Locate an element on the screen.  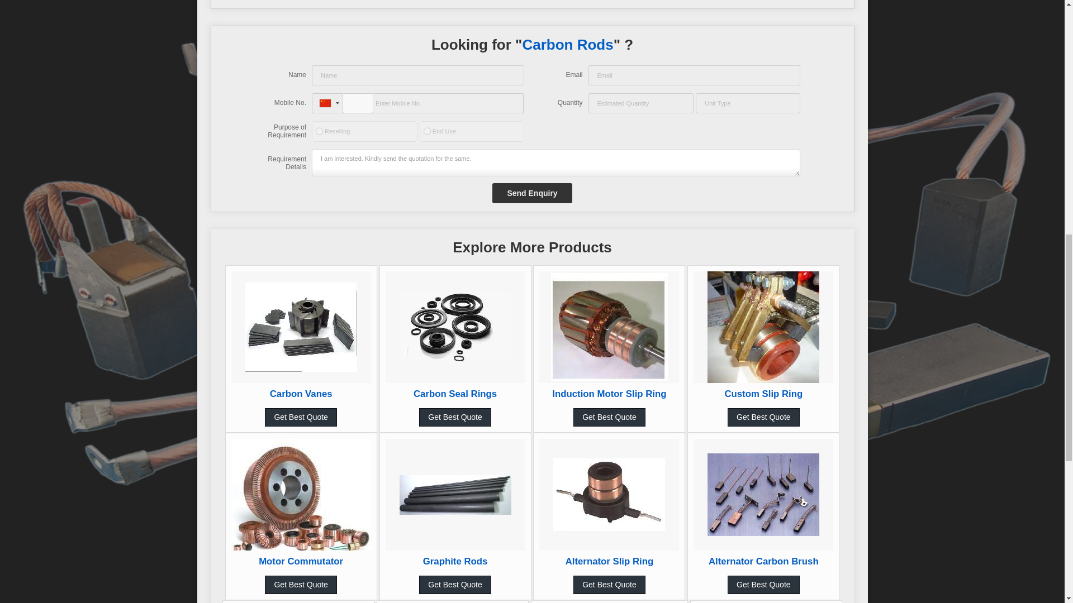
Get Best Quote is located at coordinates (301, 417).